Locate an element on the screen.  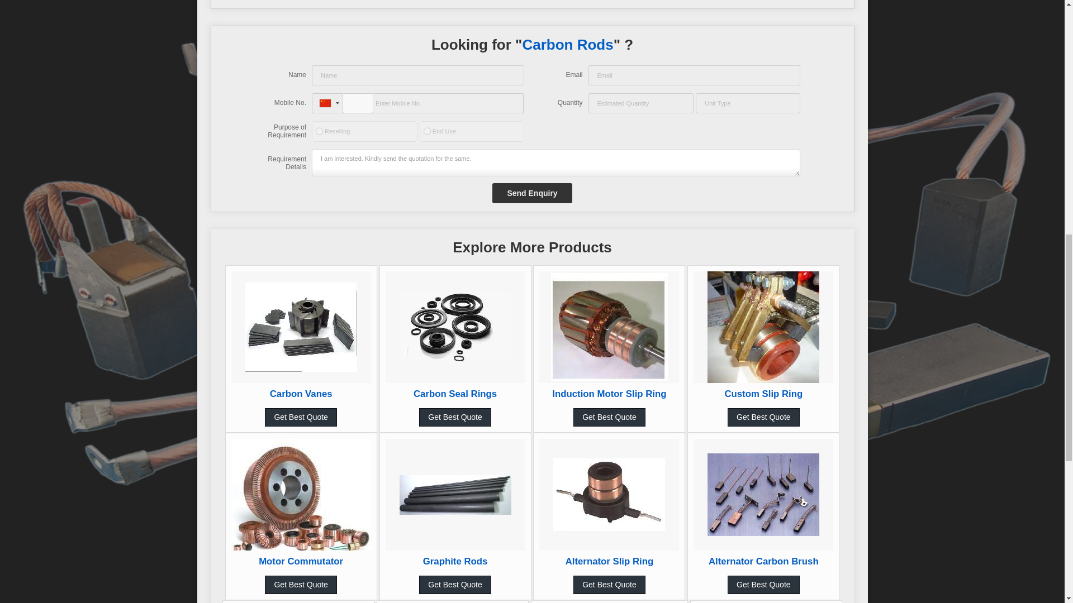
Get Best Quote is located at coordinates (301, 417).